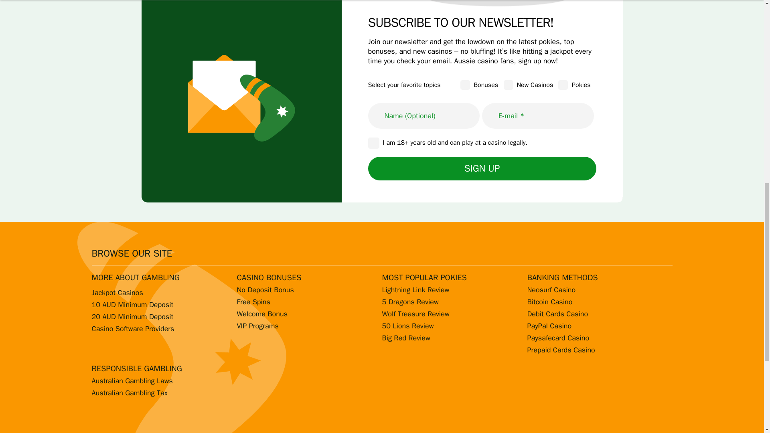 The height and width of the screenshot is (433, 770). What do you see at coordinates (482, 168) in the screenshot?
I see `Sign Up` at bounding box center [482, 168].